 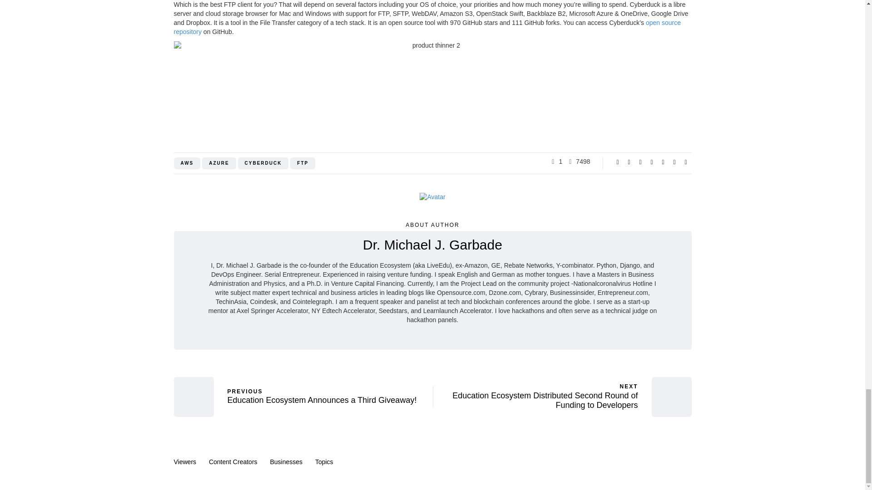 I want to click on Share with Facebook, so click(x=618, y=162).